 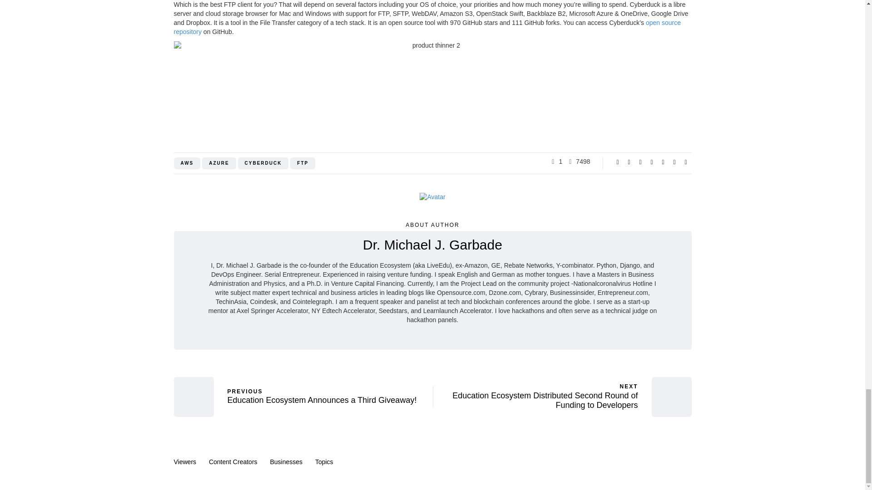 I want to click on Share with Facebook, so click(x=618, y=162).